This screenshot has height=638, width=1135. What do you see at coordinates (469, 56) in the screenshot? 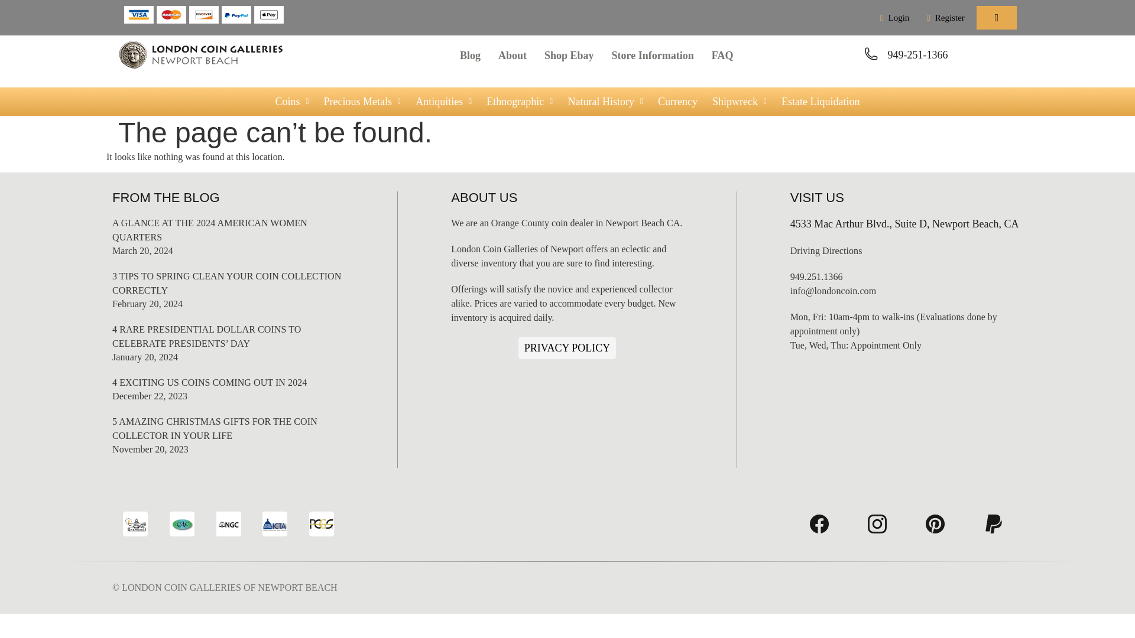
I see `Blog` at bounding box center [469, 56].